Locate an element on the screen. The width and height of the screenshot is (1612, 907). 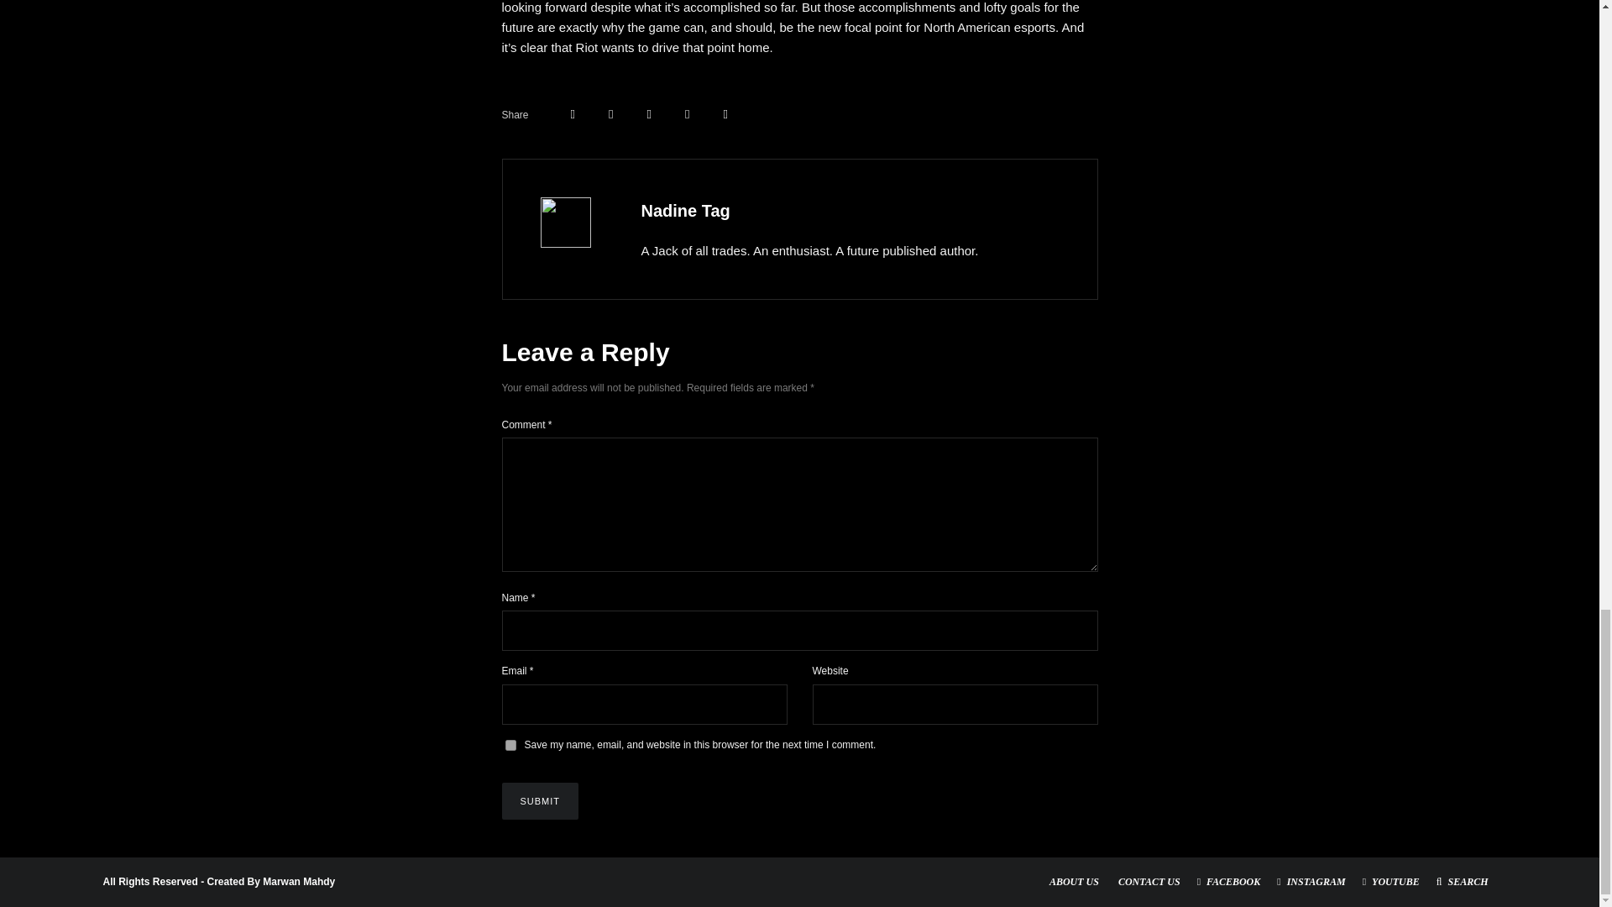
FACEBOOK is located at coordinates (1229, 882).